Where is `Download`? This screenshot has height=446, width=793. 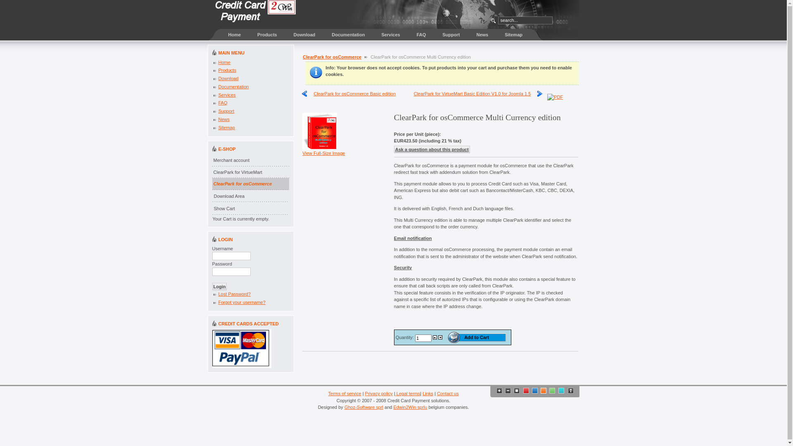
Download is located at coordinates (305, 35).